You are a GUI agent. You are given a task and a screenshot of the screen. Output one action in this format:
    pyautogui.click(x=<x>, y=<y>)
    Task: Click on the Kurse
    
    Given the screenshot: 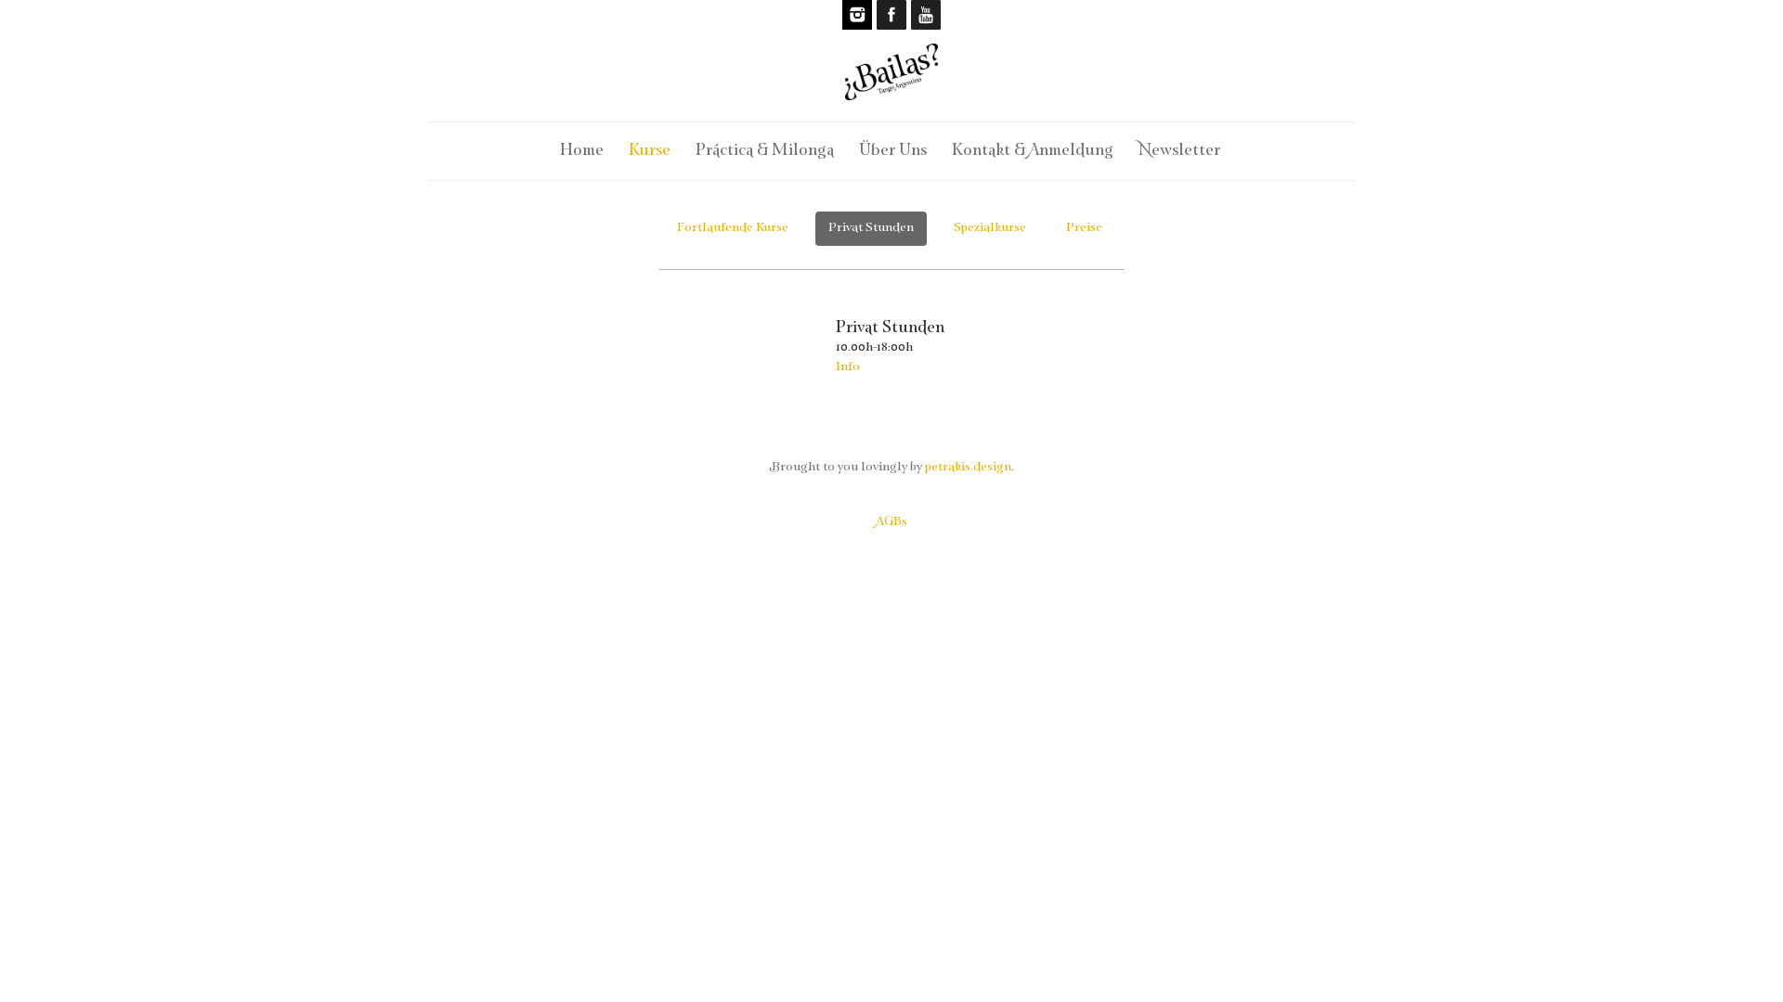 What is the action you would take?
    pyautogui.click(x=650, y=148)
    